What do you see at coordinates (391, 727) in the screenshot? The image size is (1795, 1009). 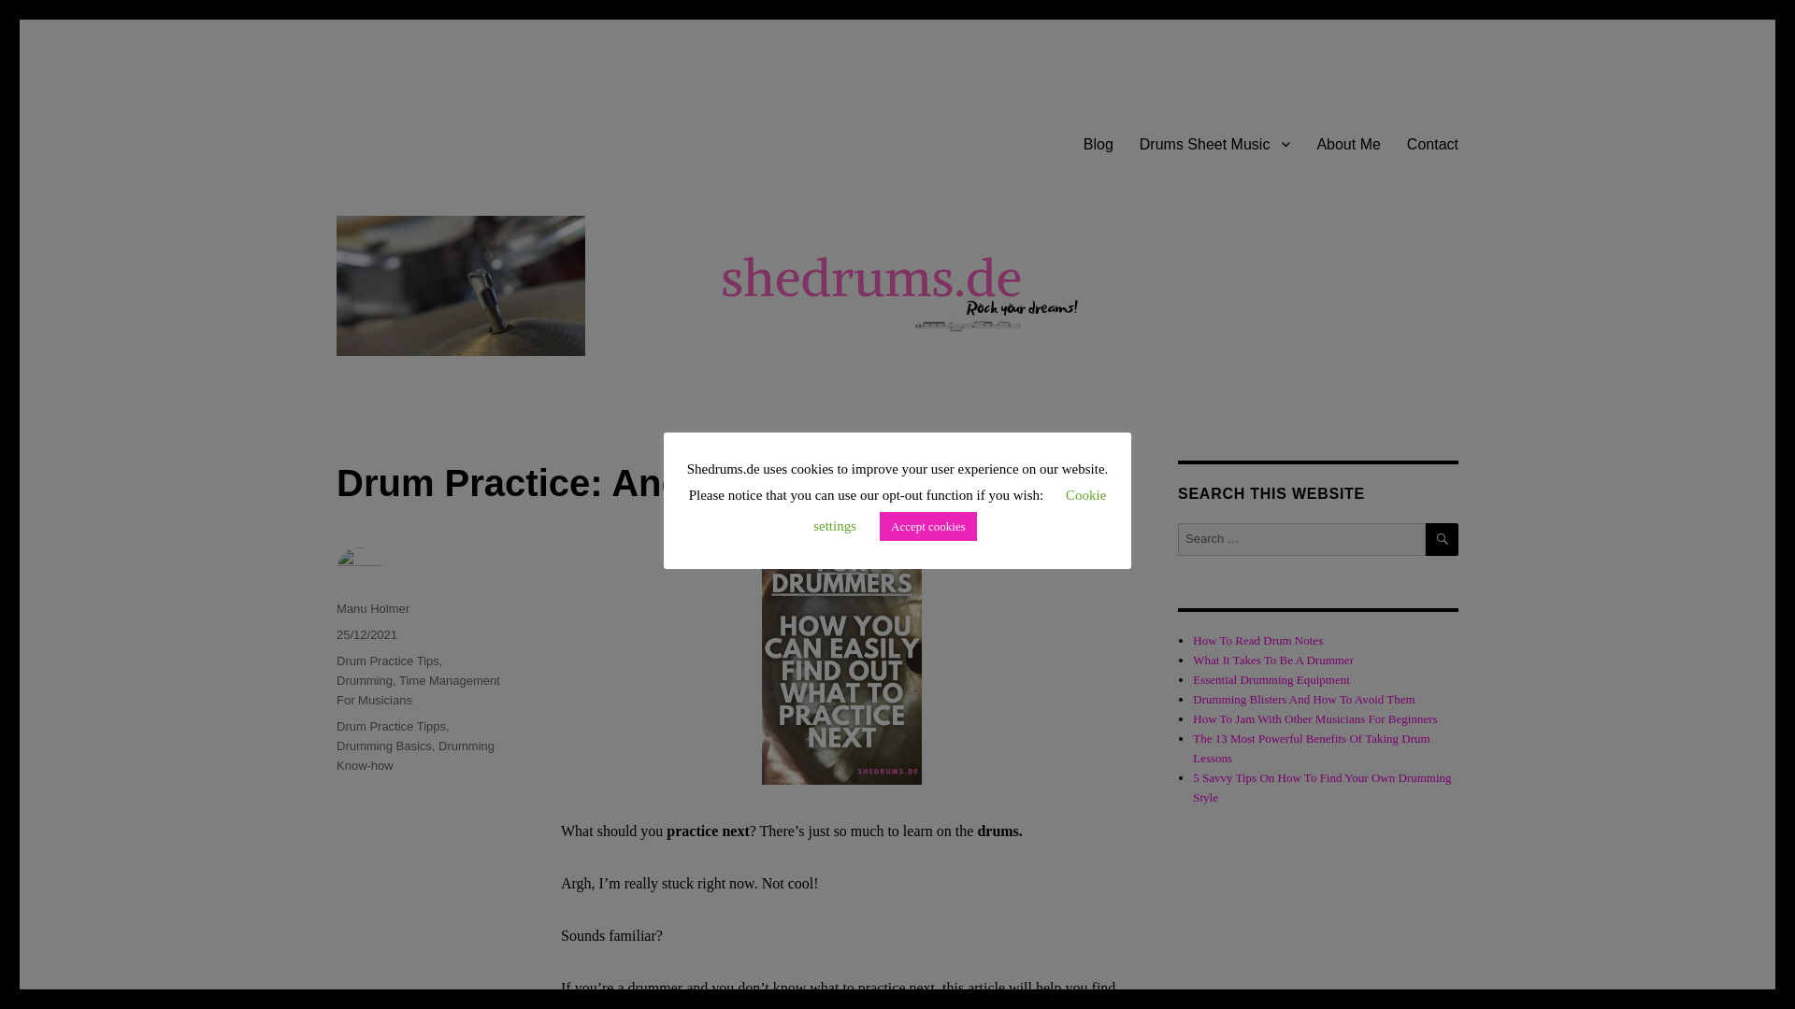 I see `Drum Practice Tipps` at bounding box center [391, 727].